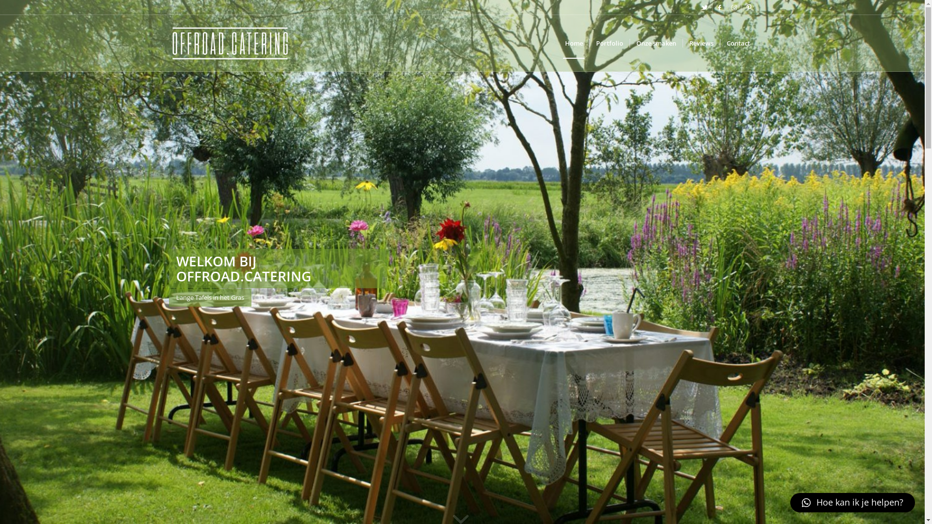  Describe the element at coordinates (701, 43) in the screenshot. I see `Reviews` at that location.